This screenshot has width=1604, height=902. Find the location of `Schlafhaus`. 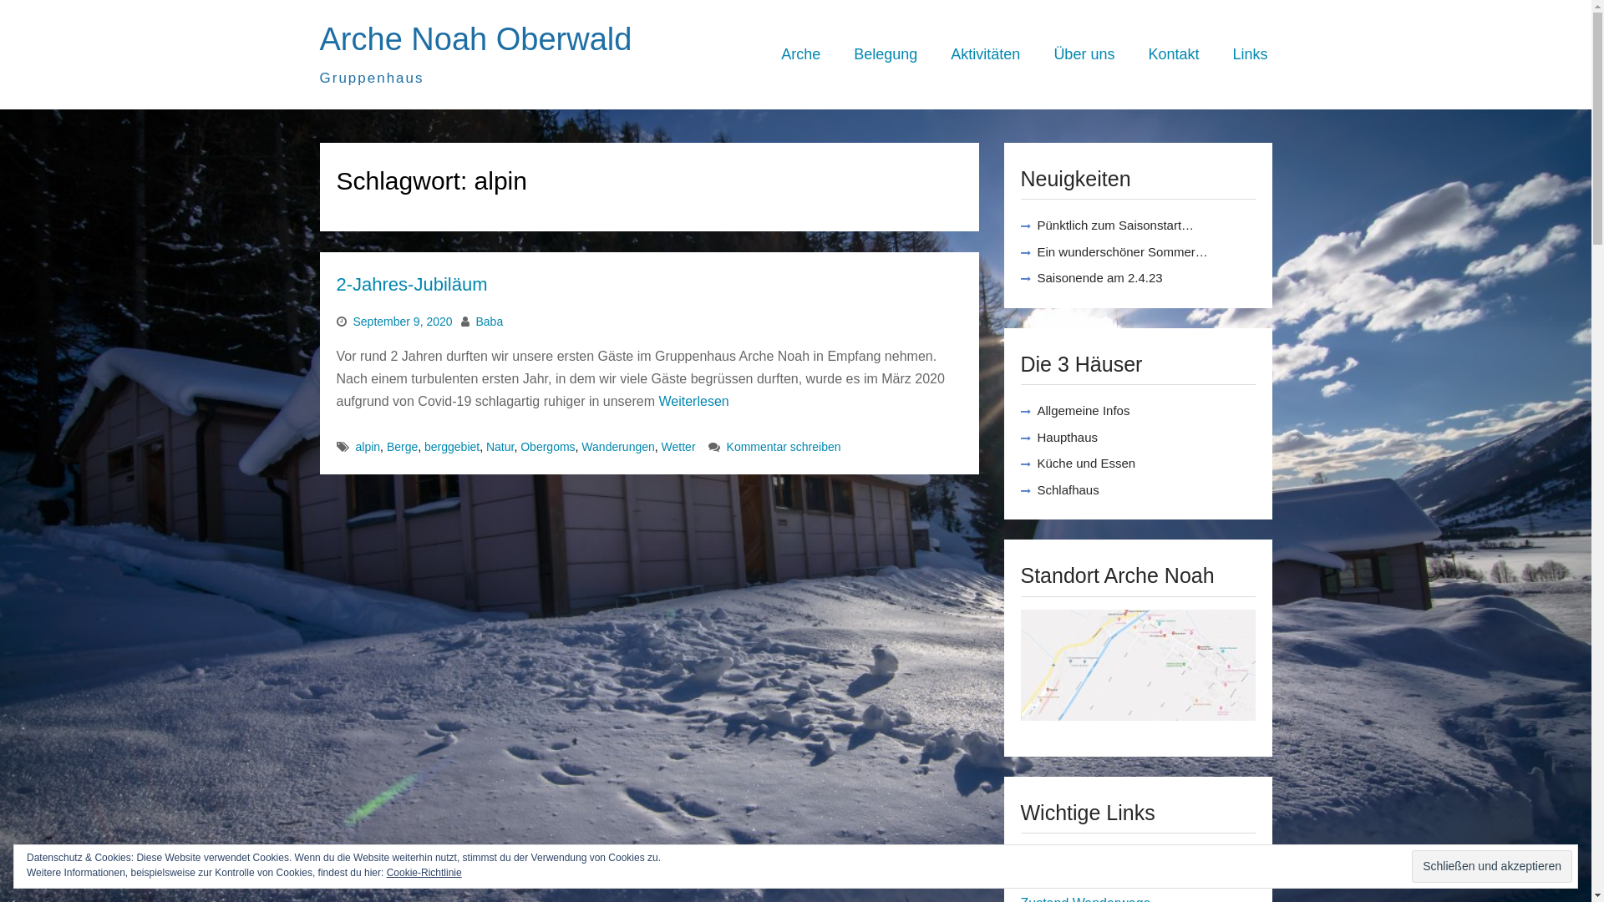

Schlafhaus is located at coordinates (1068, 489).